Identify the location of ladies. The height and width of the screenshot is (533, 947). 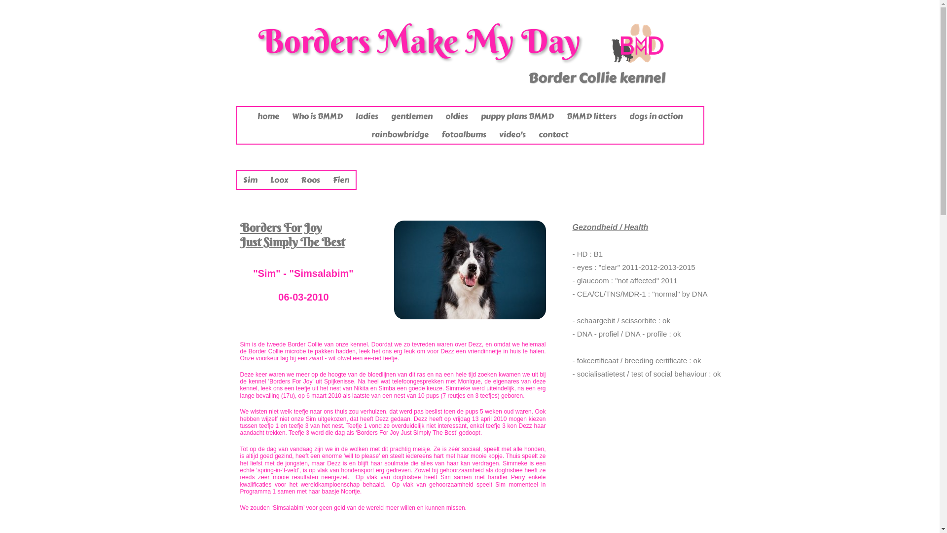
(367, 116).